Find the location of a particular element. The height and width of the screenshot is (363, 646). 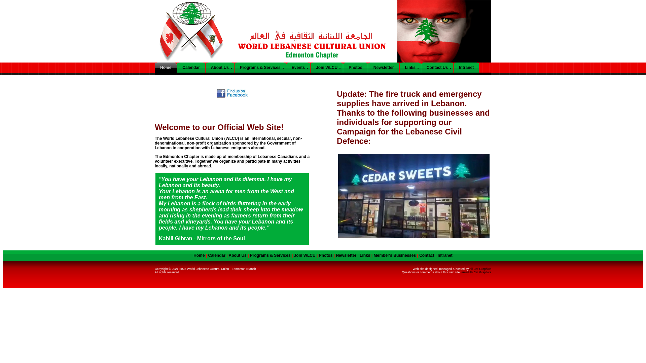

Calendar is located at coordinates (192, 68).